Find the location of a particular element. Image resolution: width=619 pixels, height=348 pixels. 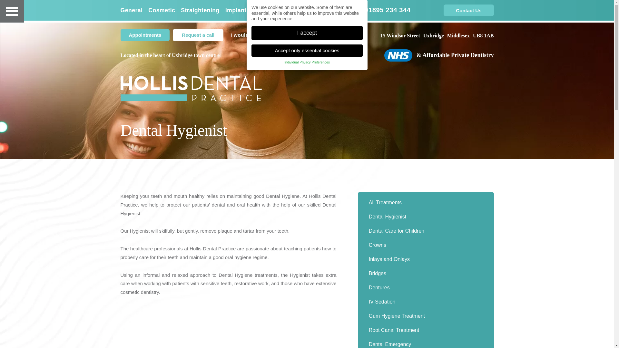

3 is located at coordinates (307, 165).